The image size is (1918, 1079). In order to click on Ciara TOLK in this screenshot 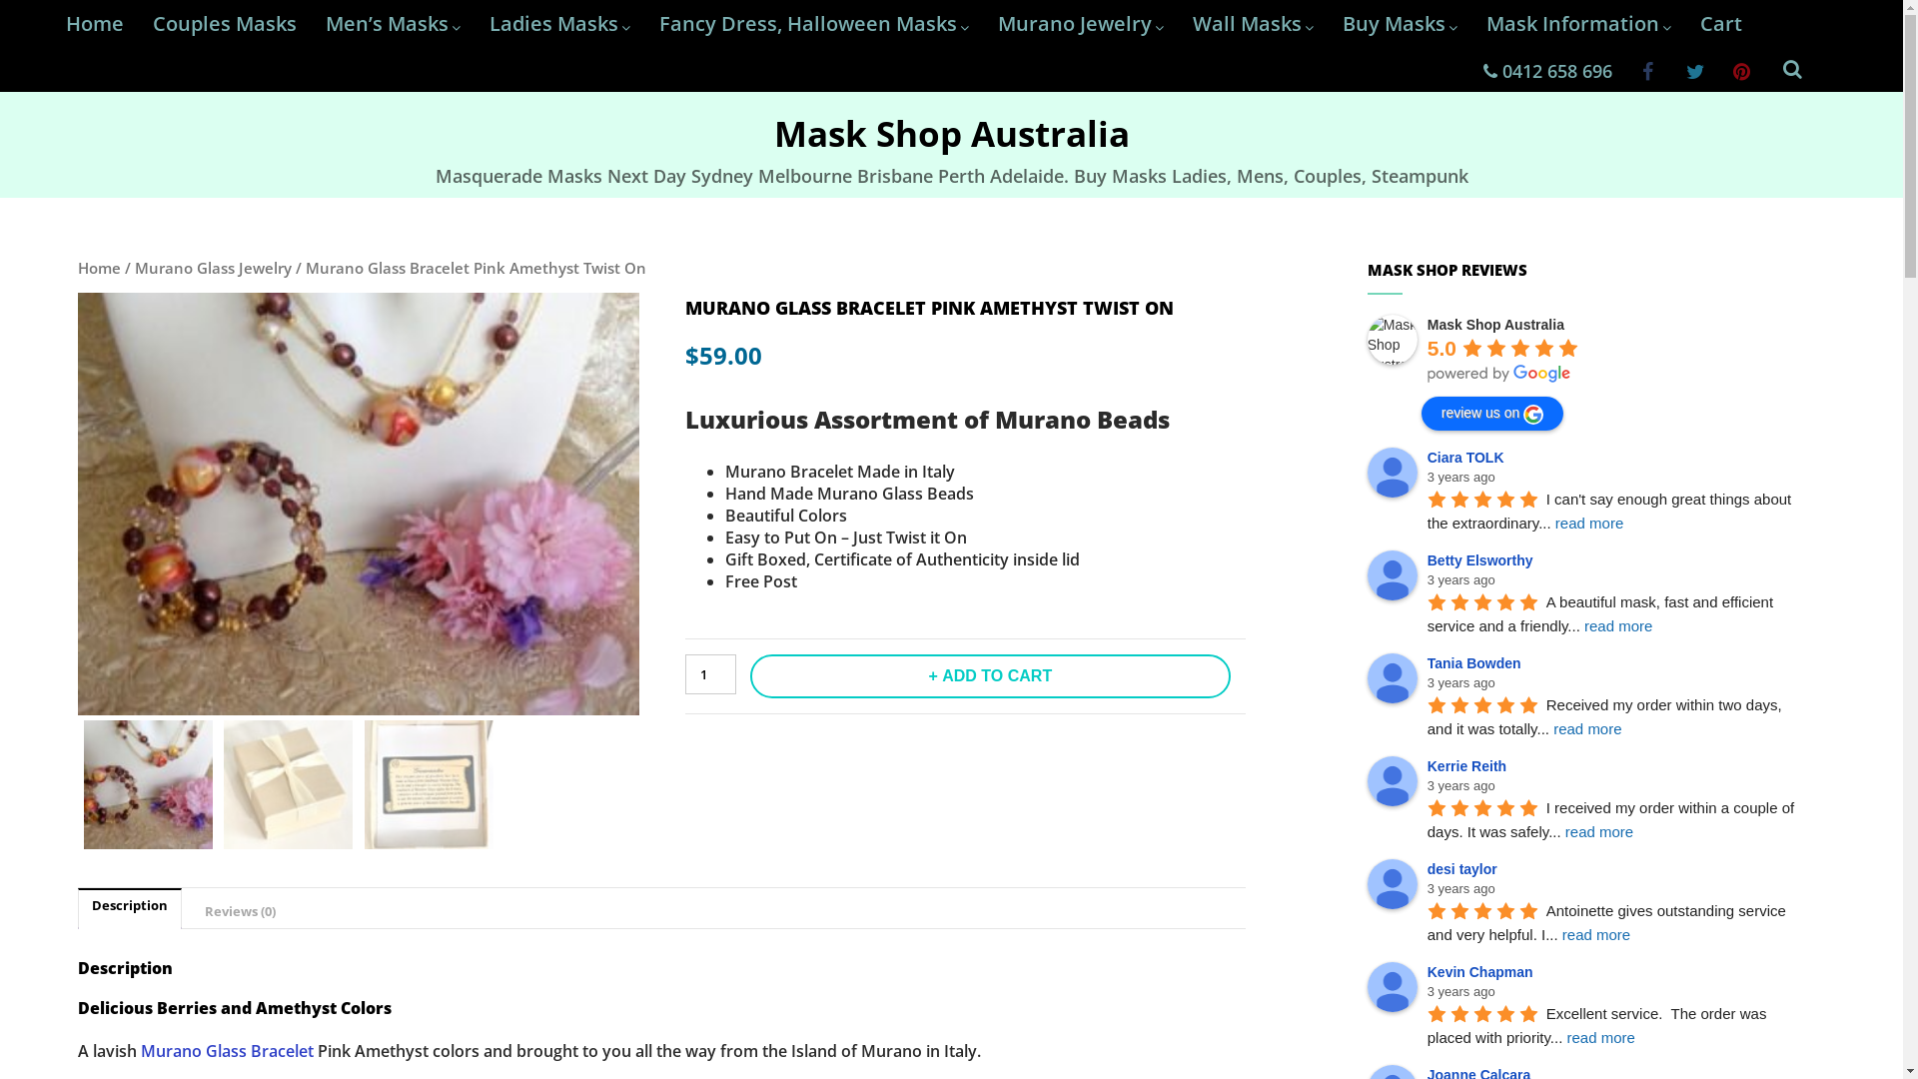, I will do `click(1468, 458)`.